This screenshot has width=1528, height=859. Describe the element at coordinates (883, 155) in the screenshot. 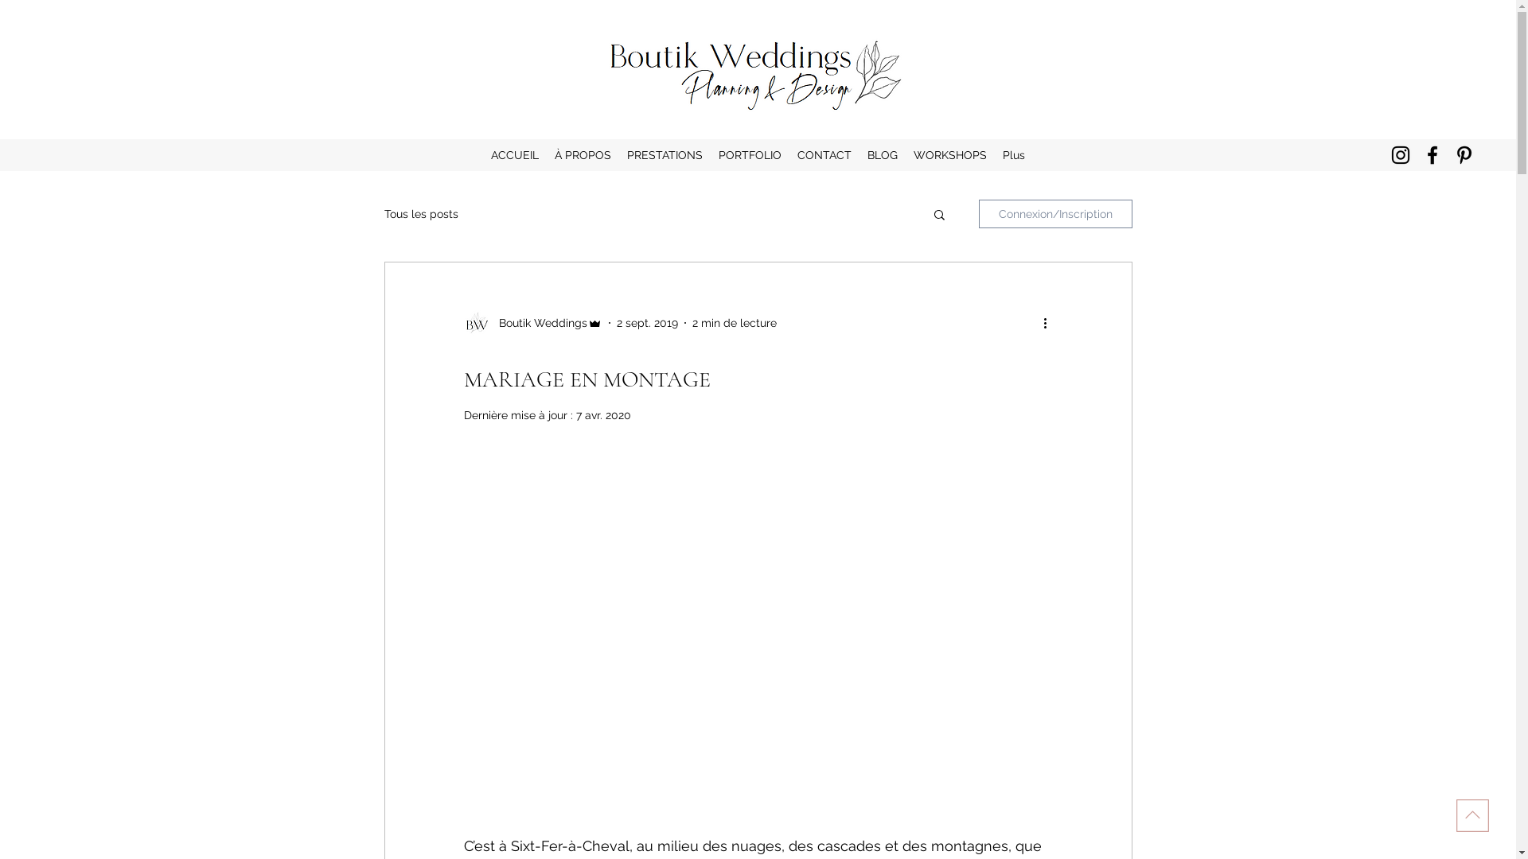

I see `BLOG` at that location.